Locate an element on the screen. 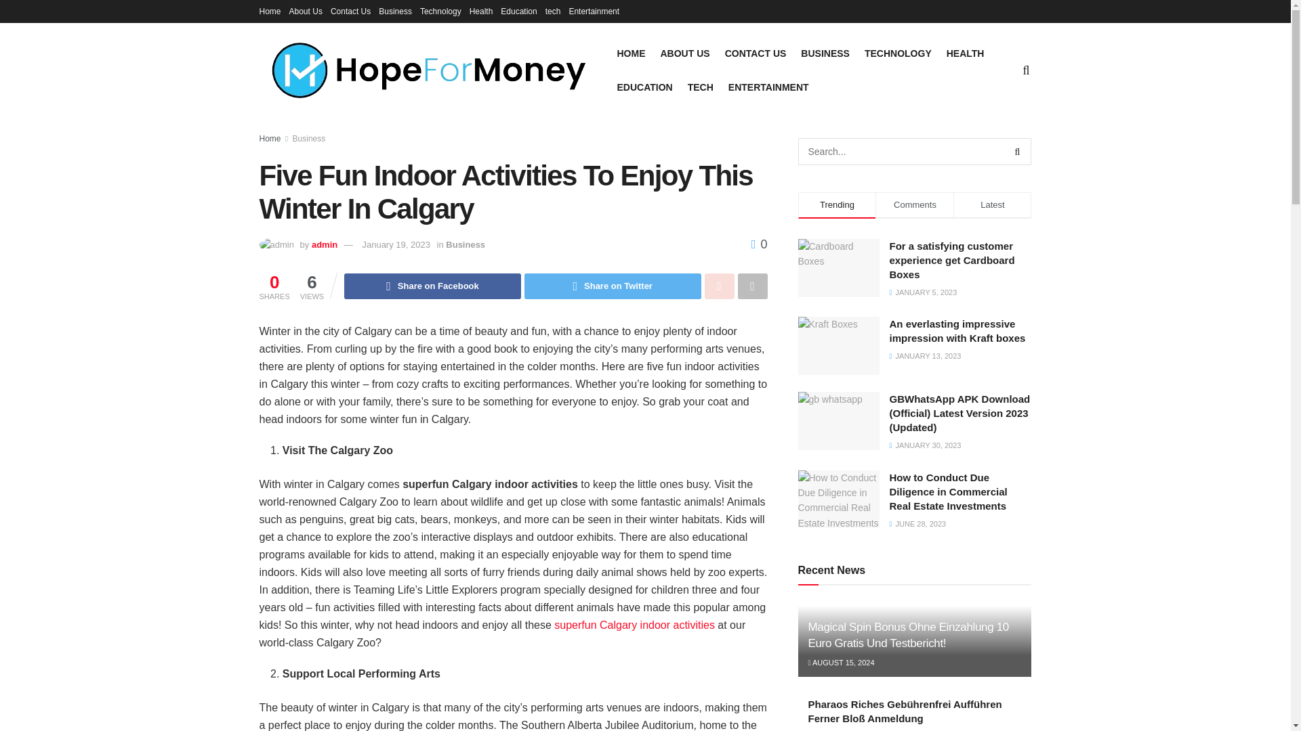  TECHNOLOGY is located at coordinates (898, 53).